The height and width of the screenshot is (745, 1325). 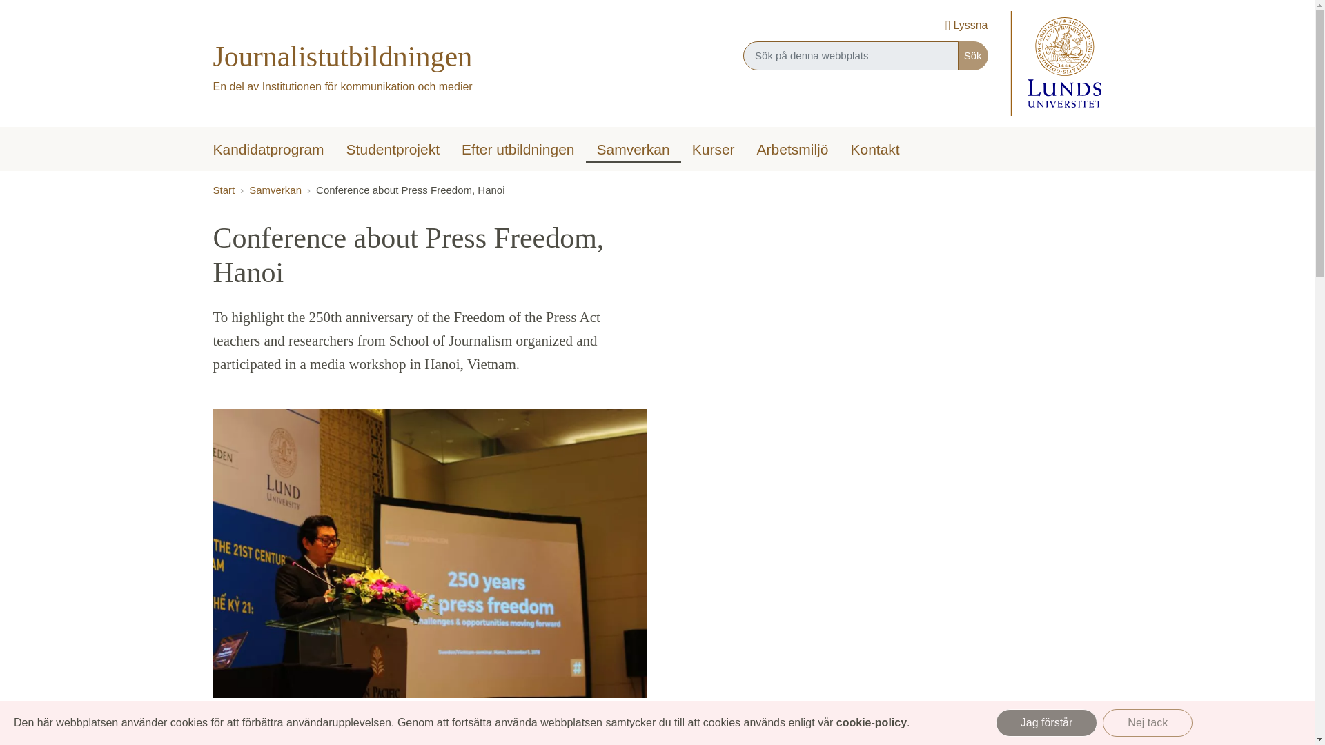 I want to click on Nej tack, so click(x=1147, y=723).